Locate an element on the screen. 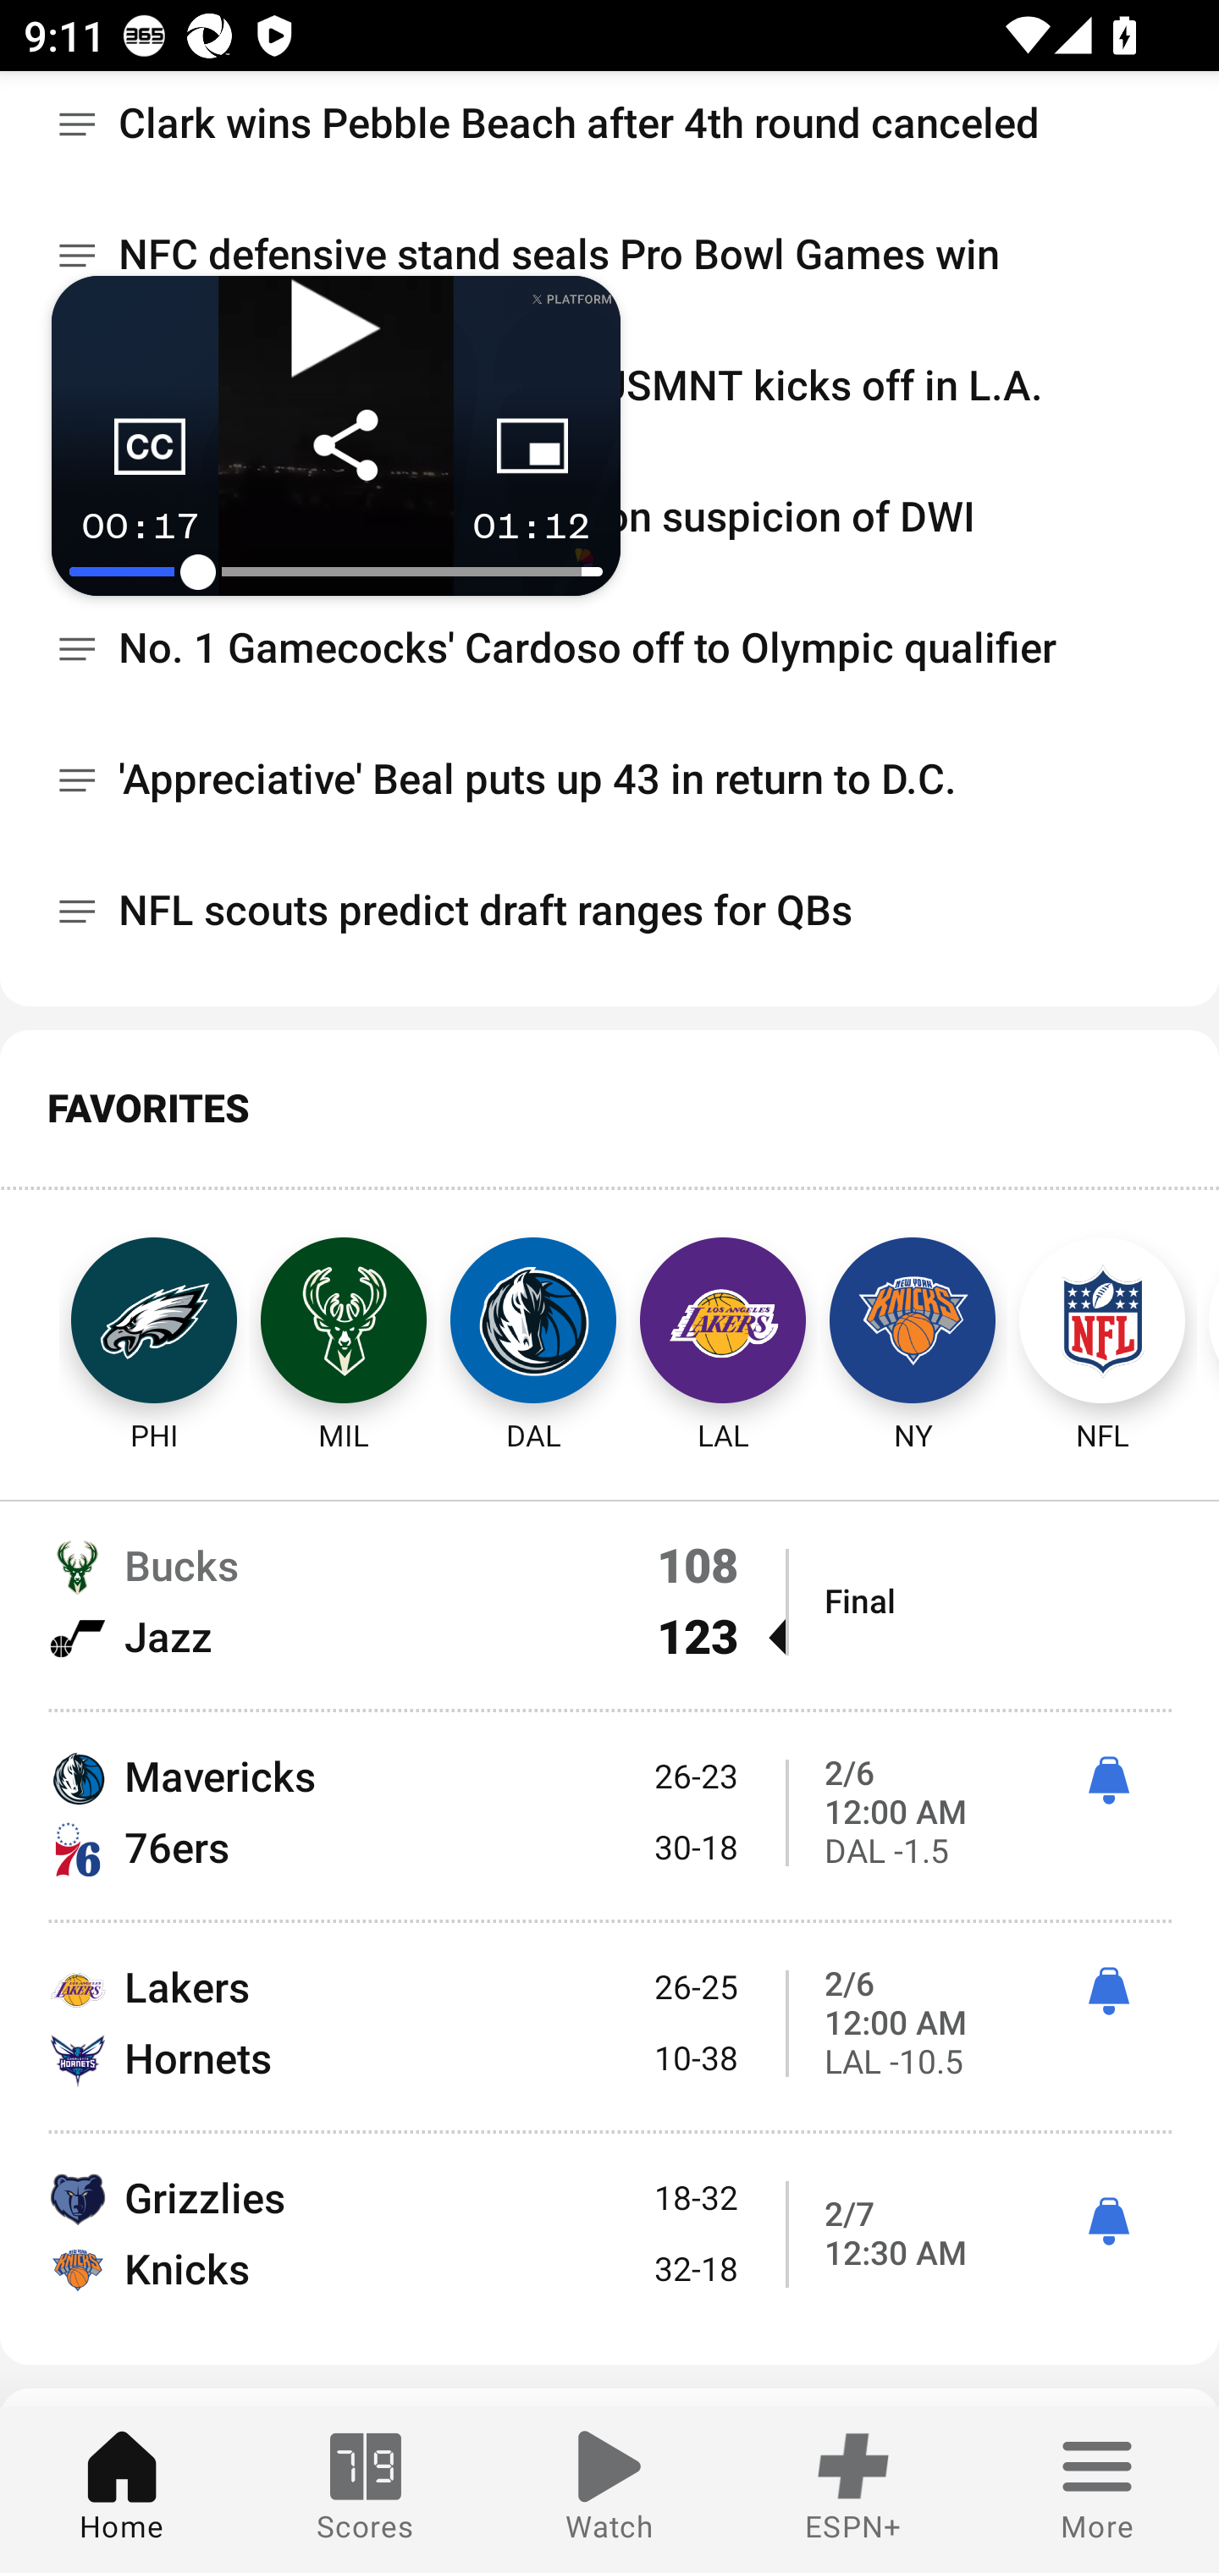 The height and width of the screenshot is (2573, 1219).  'Appreciative' Beal puts up 43 in return to D.C. is located at coordinates (609, 780).